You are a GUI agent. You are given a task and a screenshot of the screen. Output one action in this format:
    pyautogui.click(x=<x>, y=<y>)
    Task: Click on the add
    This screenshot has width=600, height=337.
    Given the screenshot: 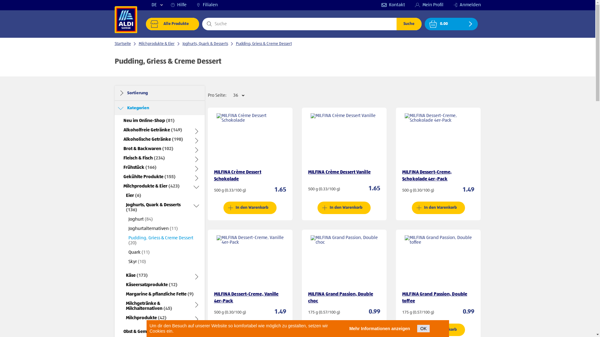 What is the action you would take?
    pyautogui.click(x=419, y=208)
    